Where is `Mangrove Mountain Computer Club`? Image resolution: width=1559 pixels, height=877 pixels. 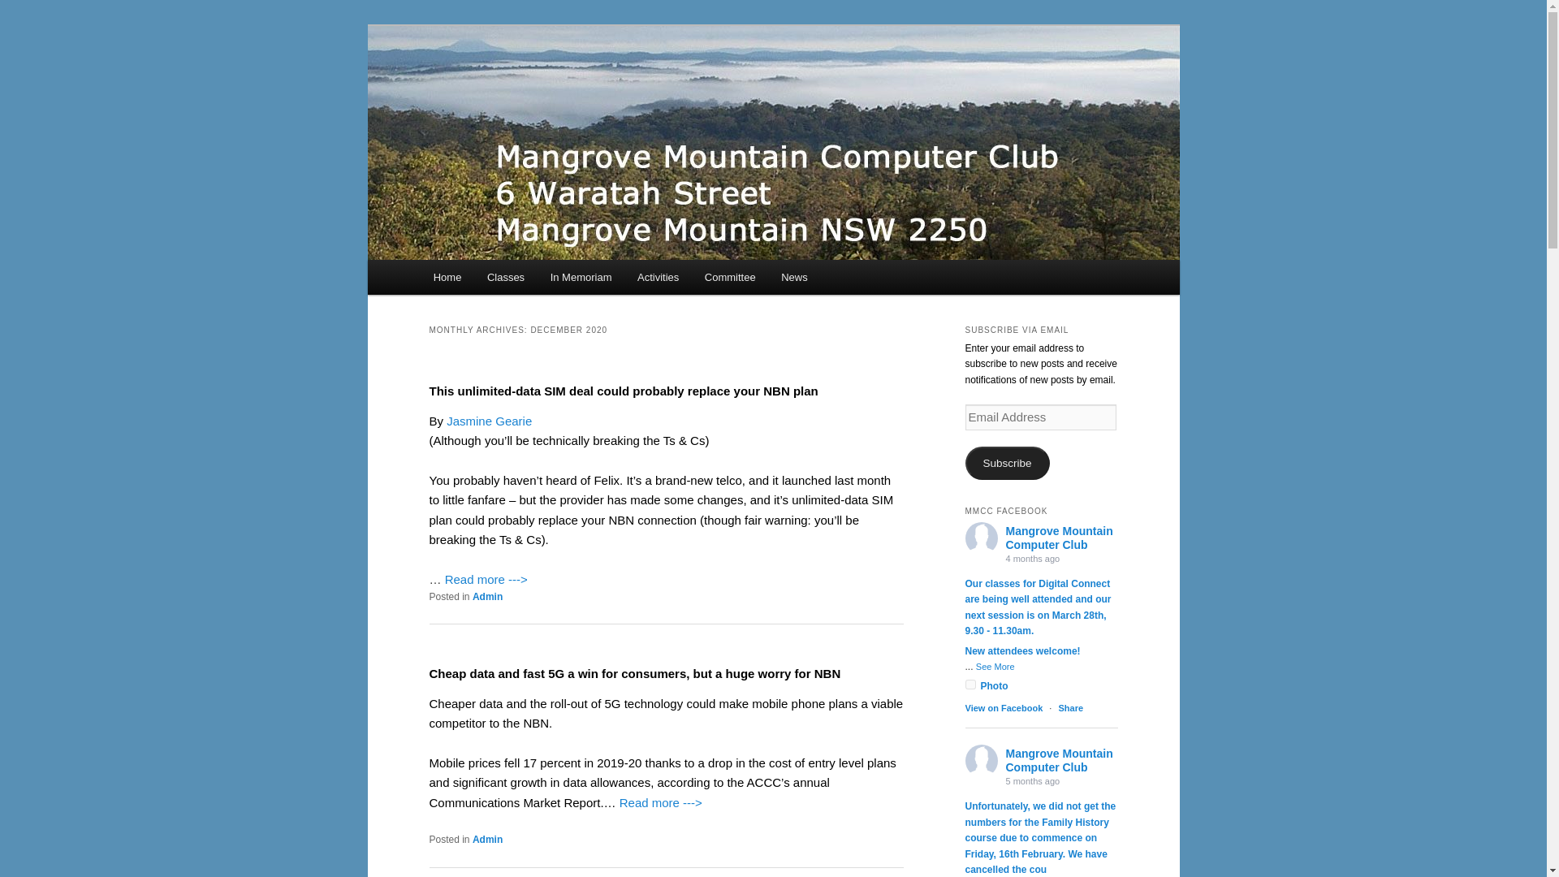 Mangrove Mountain Computer Club is located at coordinates (1059, 538).